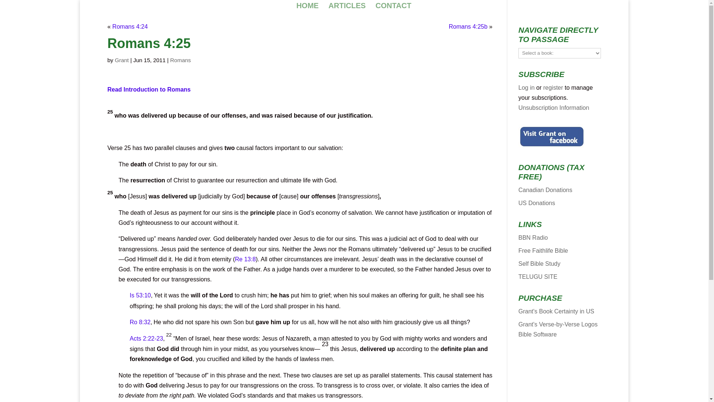 This screenshot has width=714, height=402. Describe the element at coordinates (245, 259) in the screenshot. I see `Re 13:8` at that location.